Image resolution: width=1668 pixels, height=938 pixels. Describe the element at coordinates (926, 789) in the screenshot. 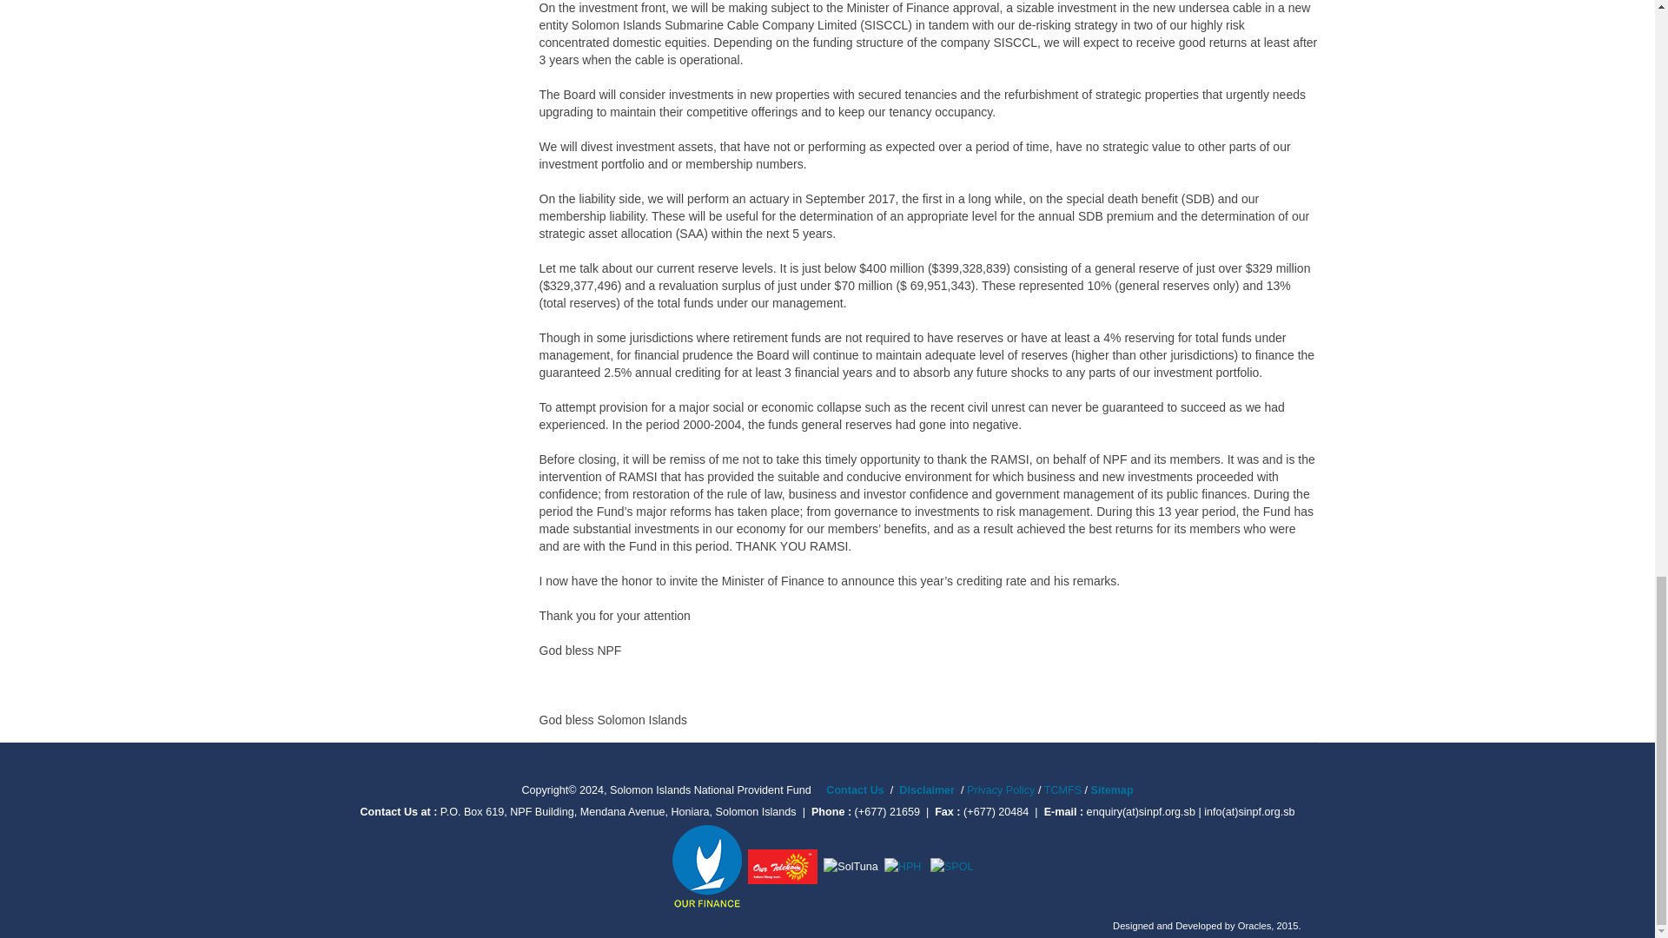

I see `Disclaimer` at that location.